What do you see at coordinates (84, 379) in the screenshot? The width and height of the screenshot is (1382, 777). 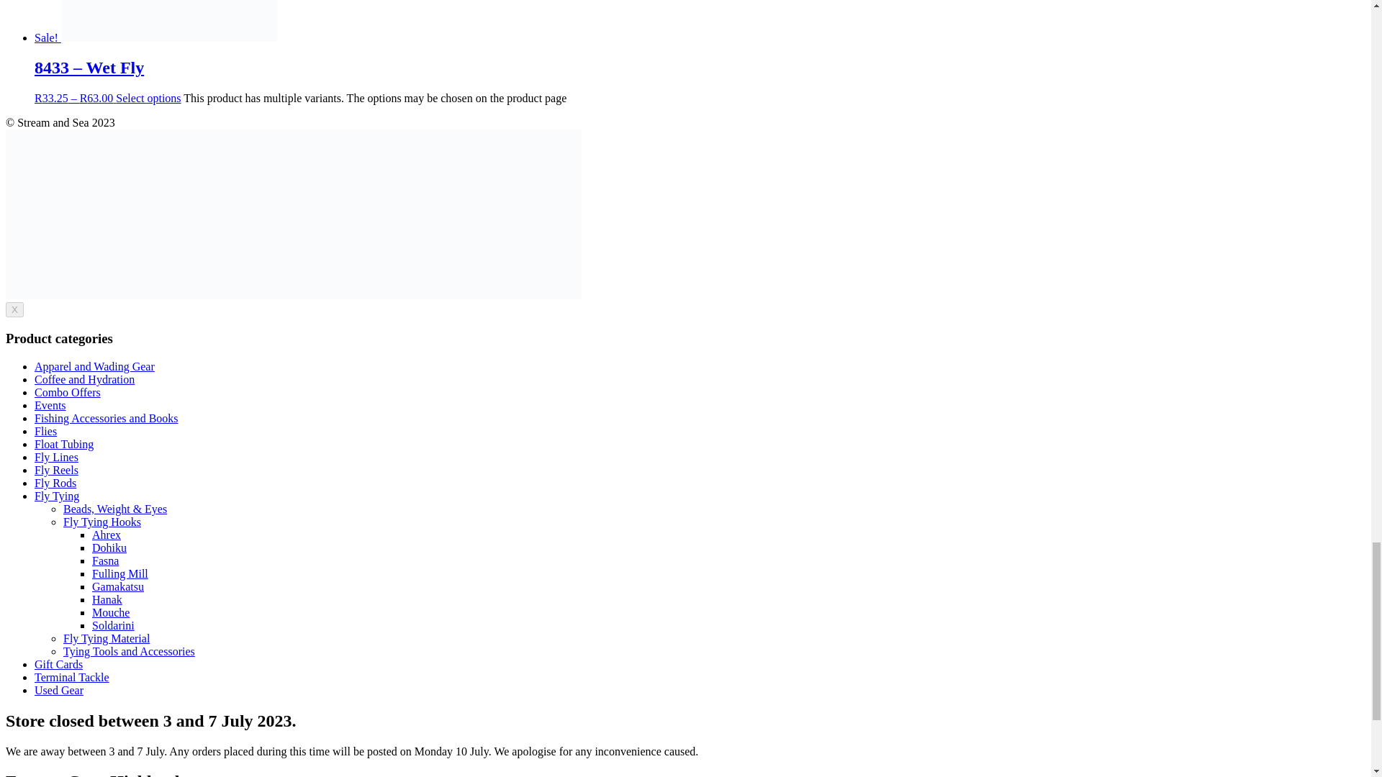 I see `Coffee and Hydration` at bounding box center [84, 379].